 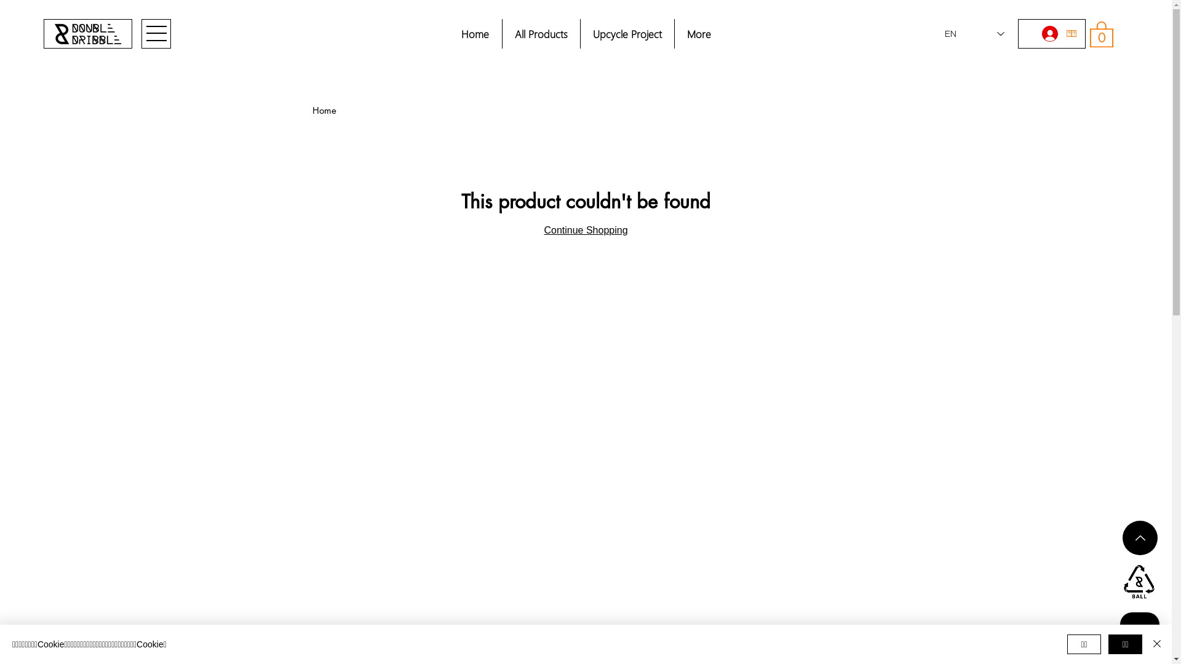 What do you see at coordinates (1102, 33) in the screenshot?
I see `0` at bounding box center [1102, 33].